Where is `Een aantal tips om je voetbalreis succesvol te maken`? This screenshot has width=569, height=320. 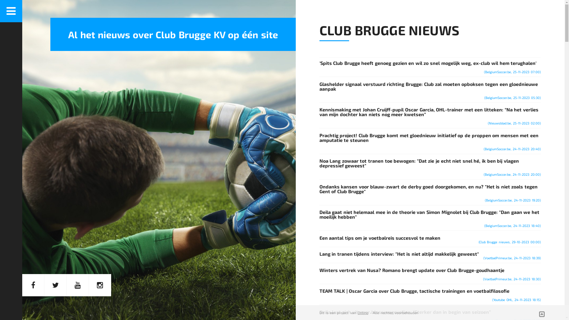 Een aantal tips om je voetbalreis succesvol te maken is located at coordinates (380, 238).